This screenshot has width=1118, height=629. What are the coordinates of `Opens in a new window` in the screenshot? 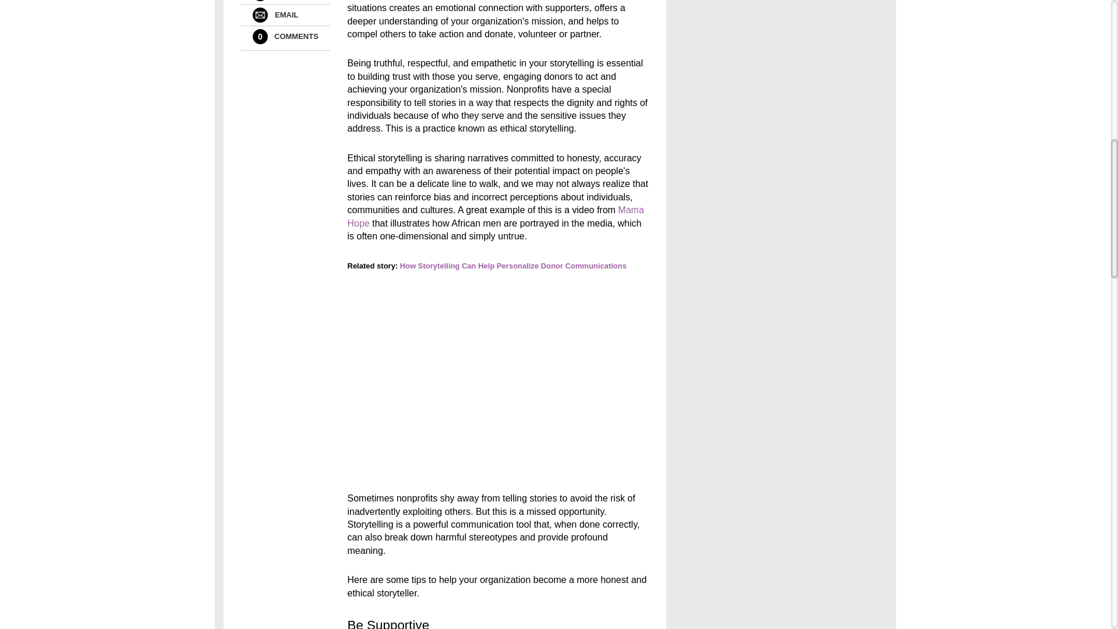 It's located at (495, 216).